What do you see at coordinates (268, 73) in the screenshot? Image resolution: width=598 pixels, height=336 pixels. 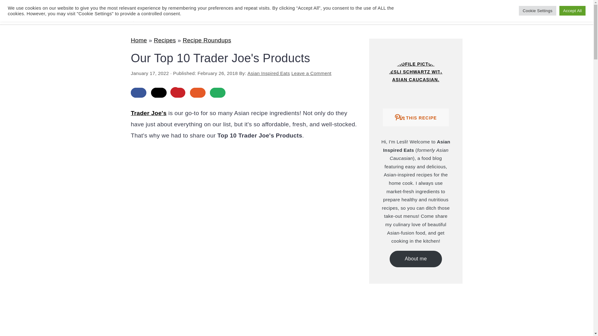 I see `Asian Inspired Eats` at bounding box center [268, 73].